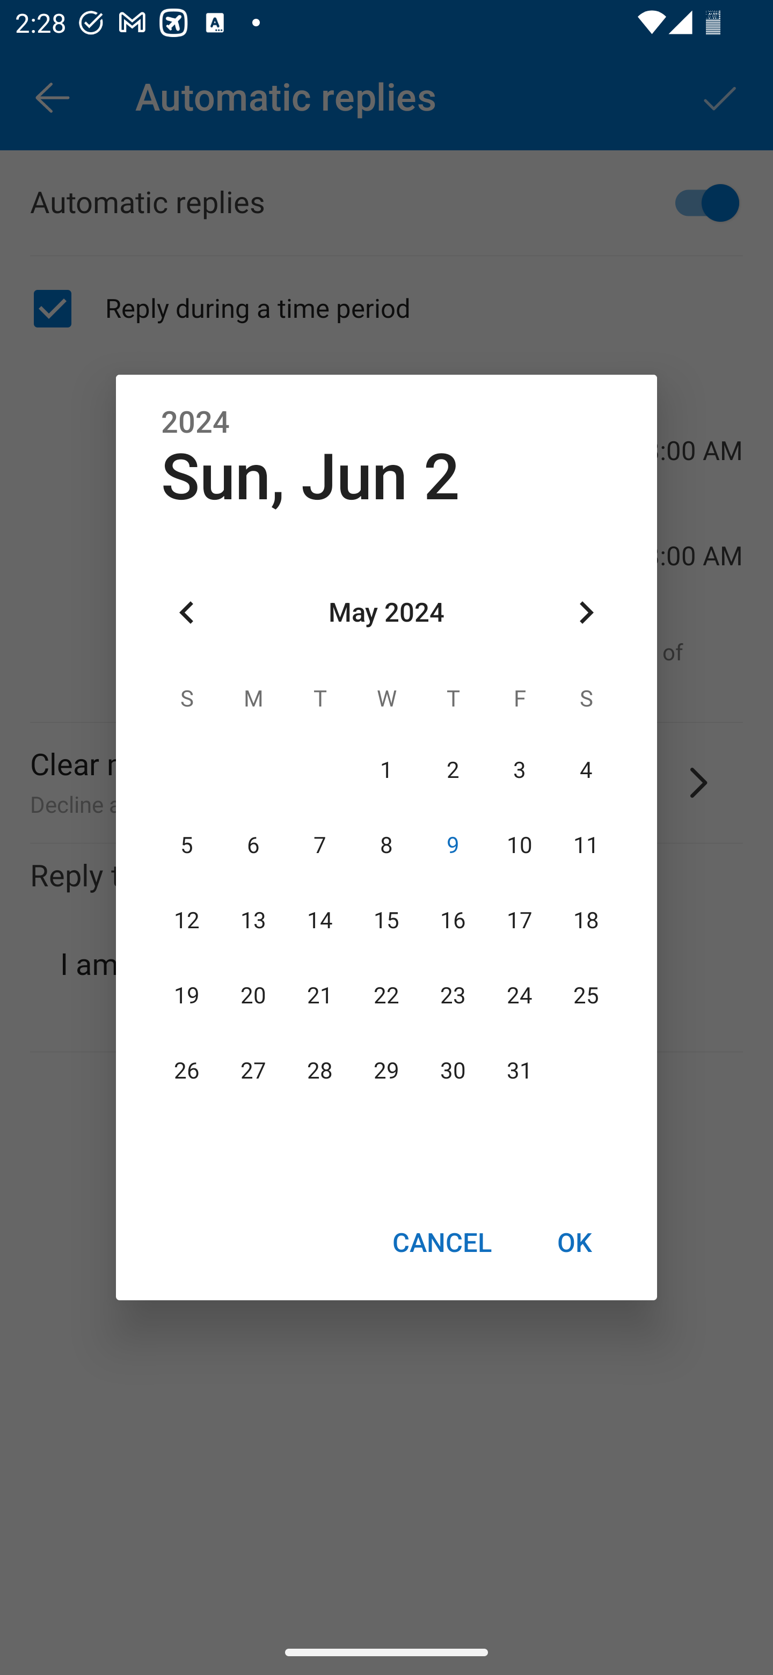 The height and width of the screenshot is (1675, 773). I want to click on 29 29 May 2024, so click(386, 1071).